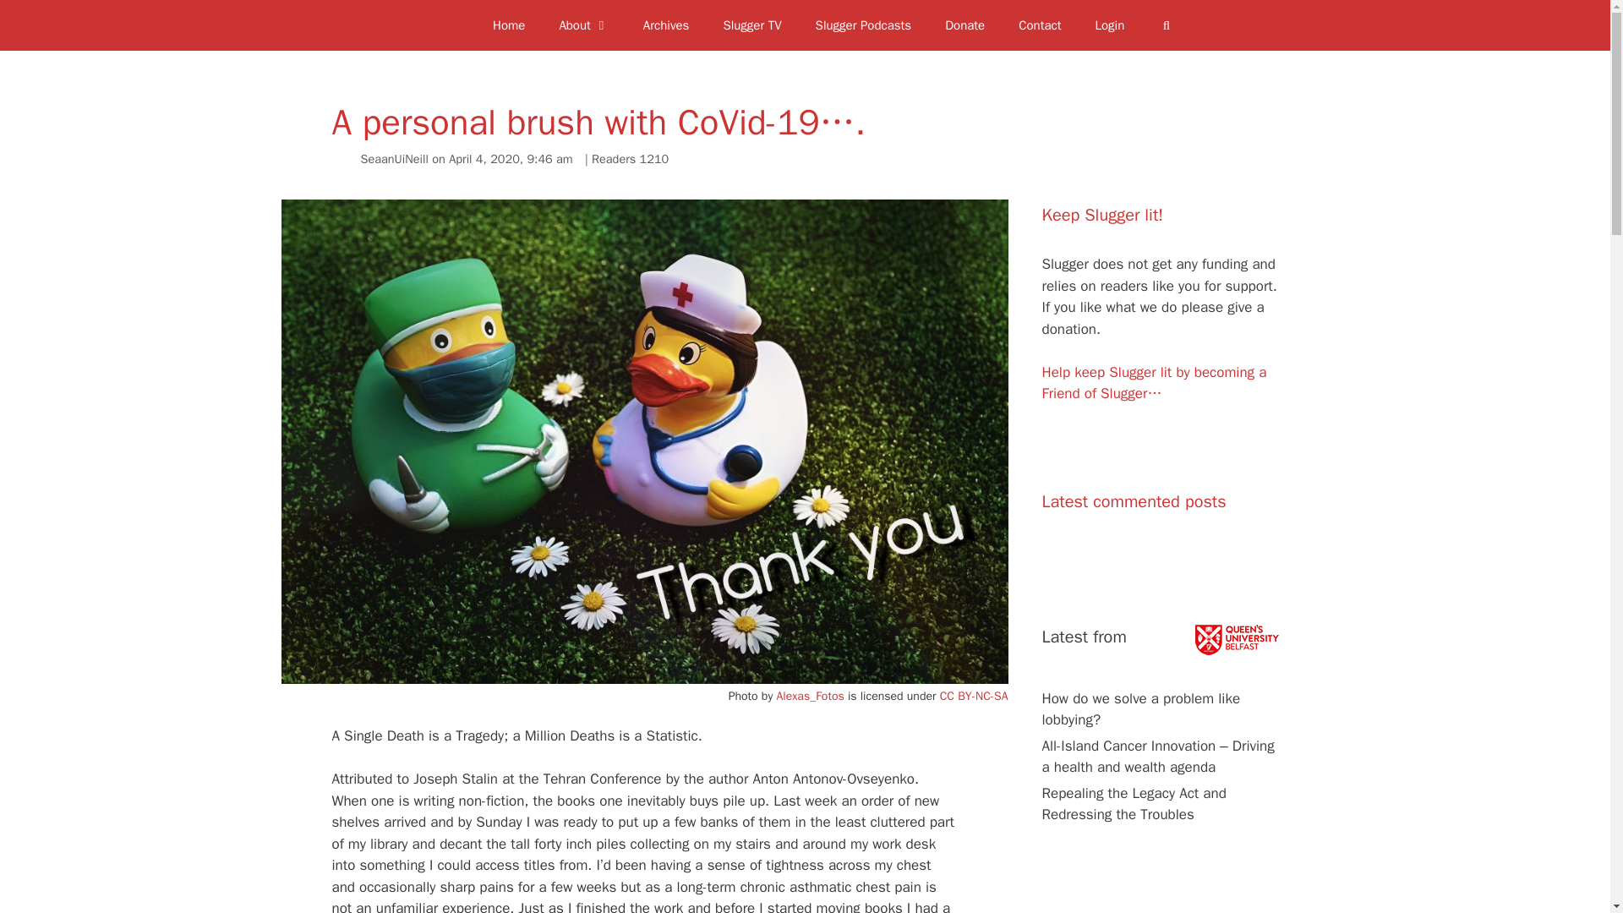 The height and width of the screenshot is (913, 1623). I want to click on Archives, so click(666, 25).